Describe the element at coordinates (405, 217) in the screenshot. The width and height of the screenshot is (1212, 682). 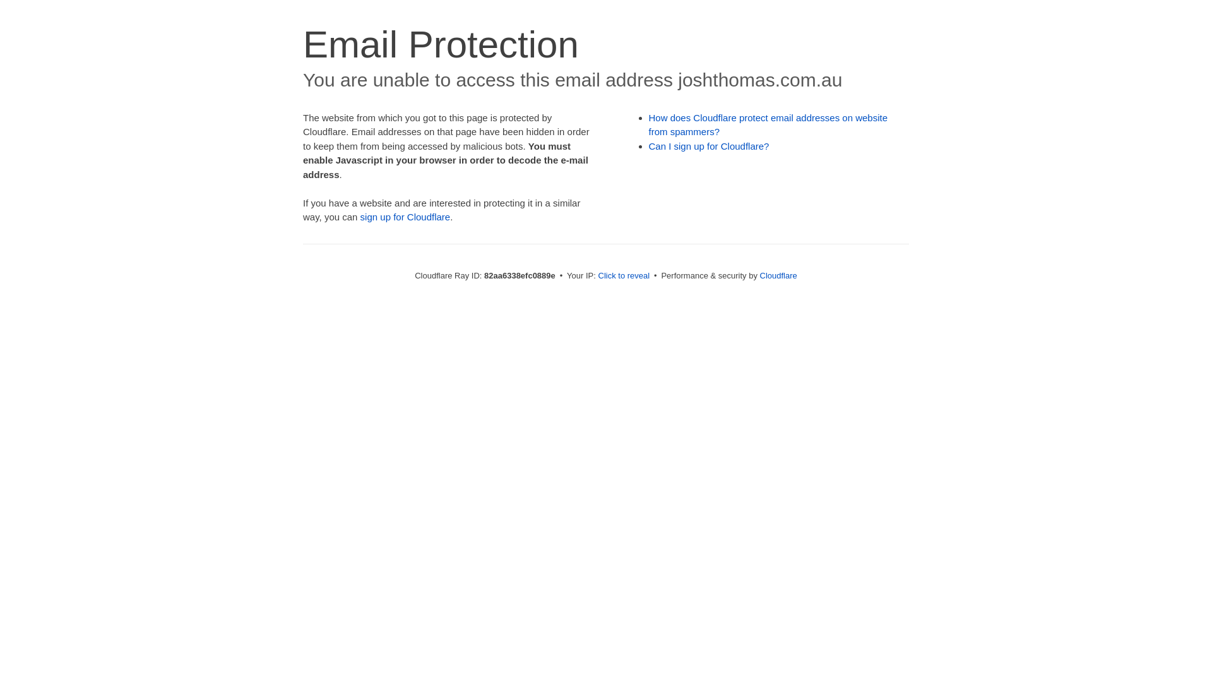
I see `sign up for Cloudflare` at that location.